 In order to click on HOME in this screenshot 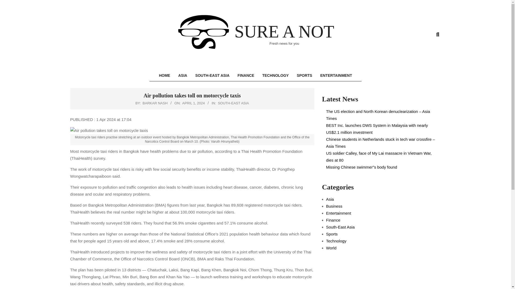, I will do `click(164, 75)`.